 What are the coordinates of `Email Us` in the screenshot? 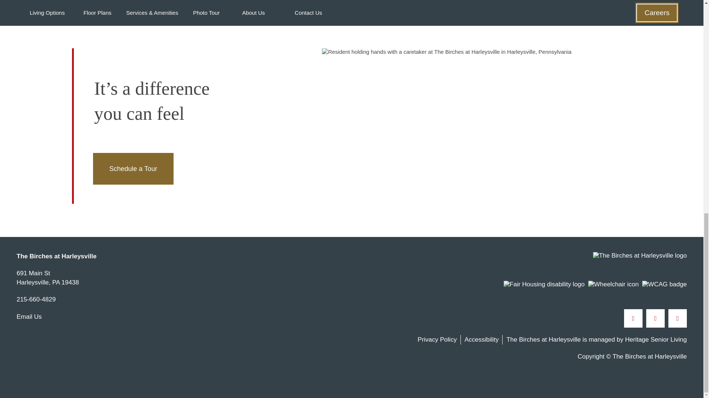 It's located at (29, 317).